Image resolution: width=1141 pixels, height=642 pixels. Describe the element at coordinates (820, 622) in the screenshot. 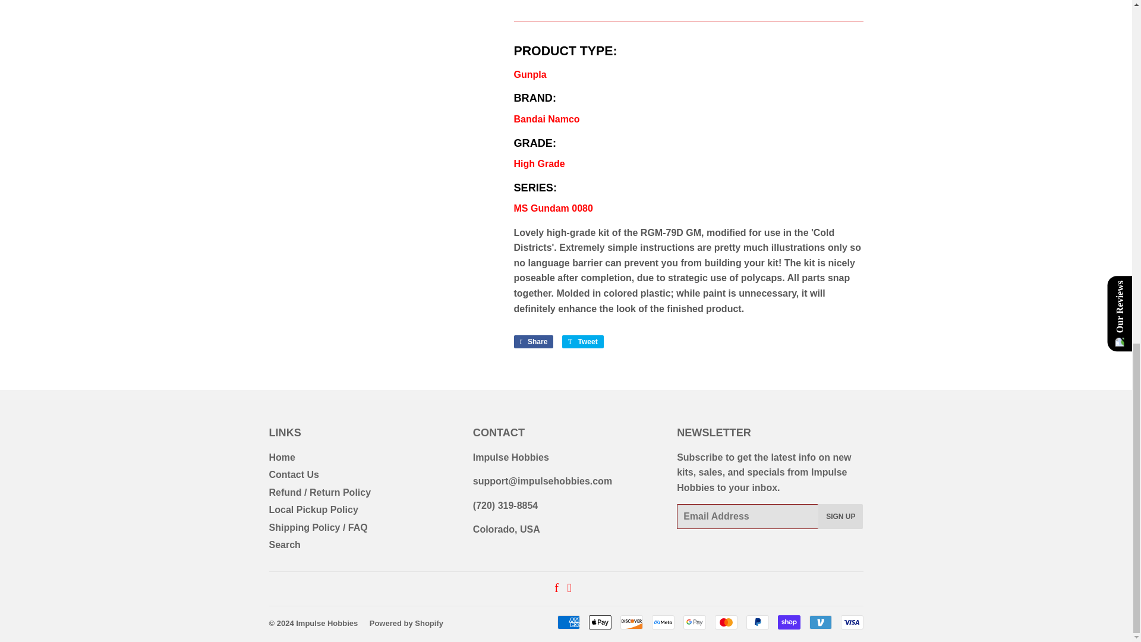

I see `Venmo` at that location.